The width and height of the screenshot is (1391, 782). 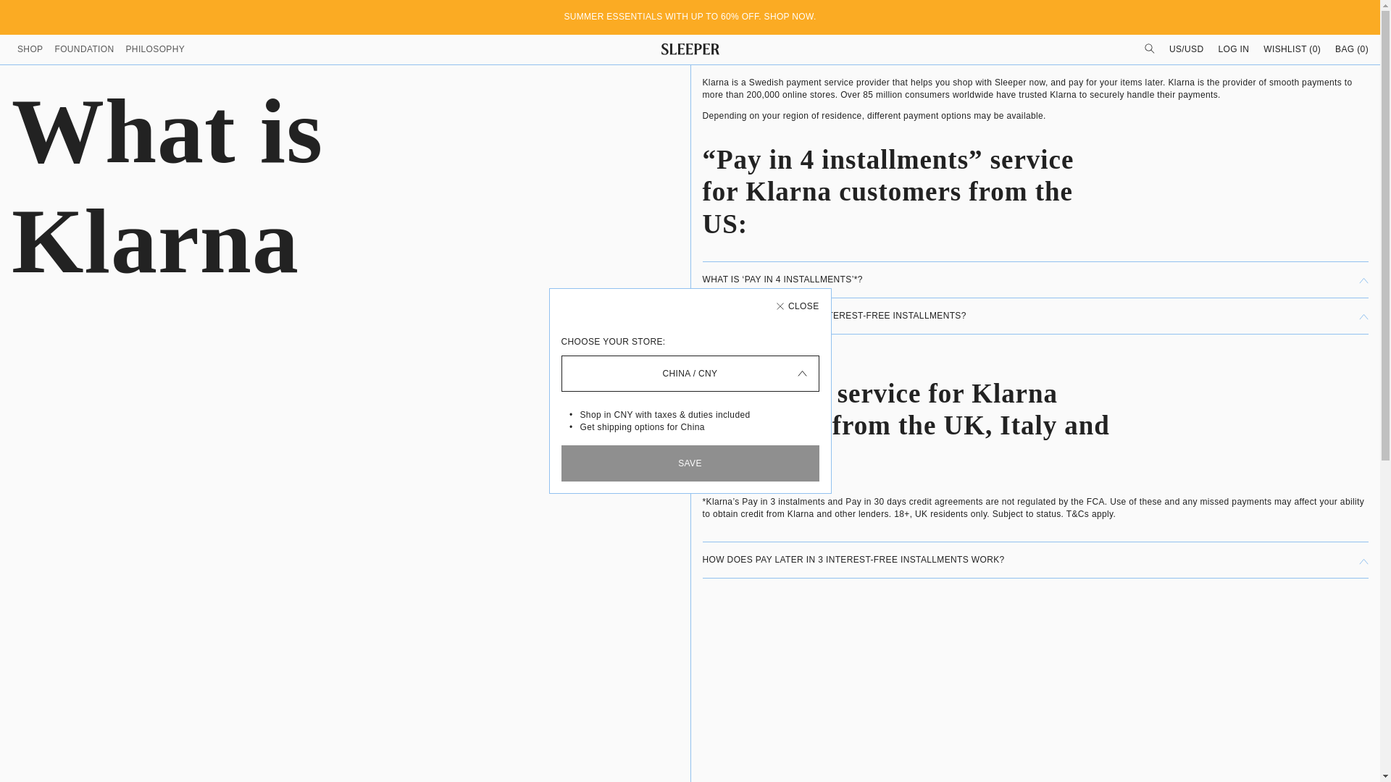 What do you see at coordinates (261, 186) in the screenshot?
I see `What is Klarna` at bounding box center [261, 186].